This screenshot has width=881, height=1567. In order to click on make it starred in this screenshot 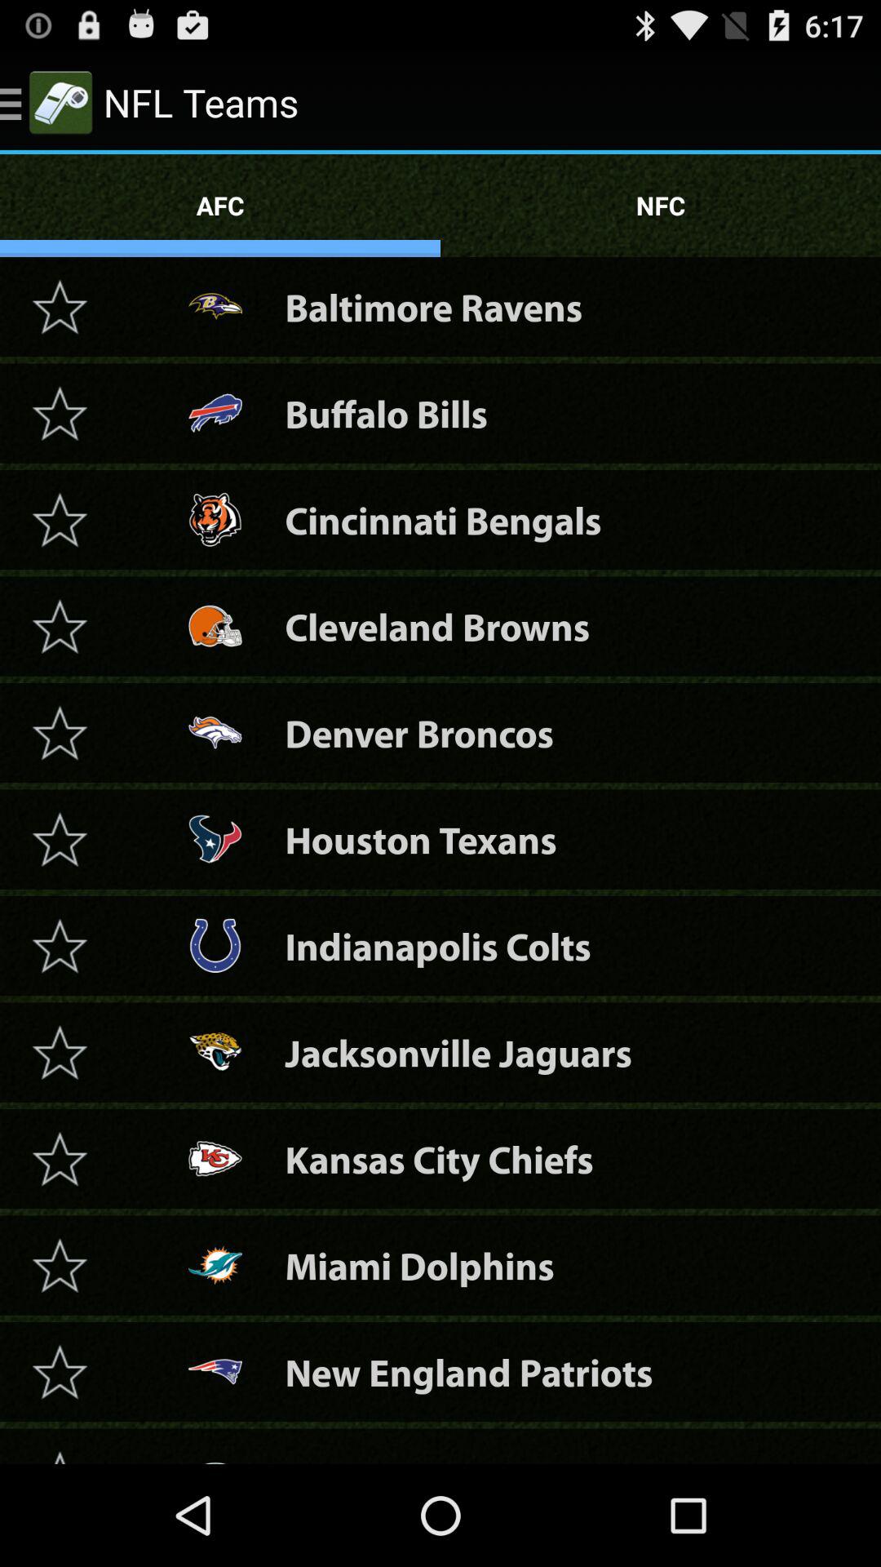, I will do `click(60, 1371)`.